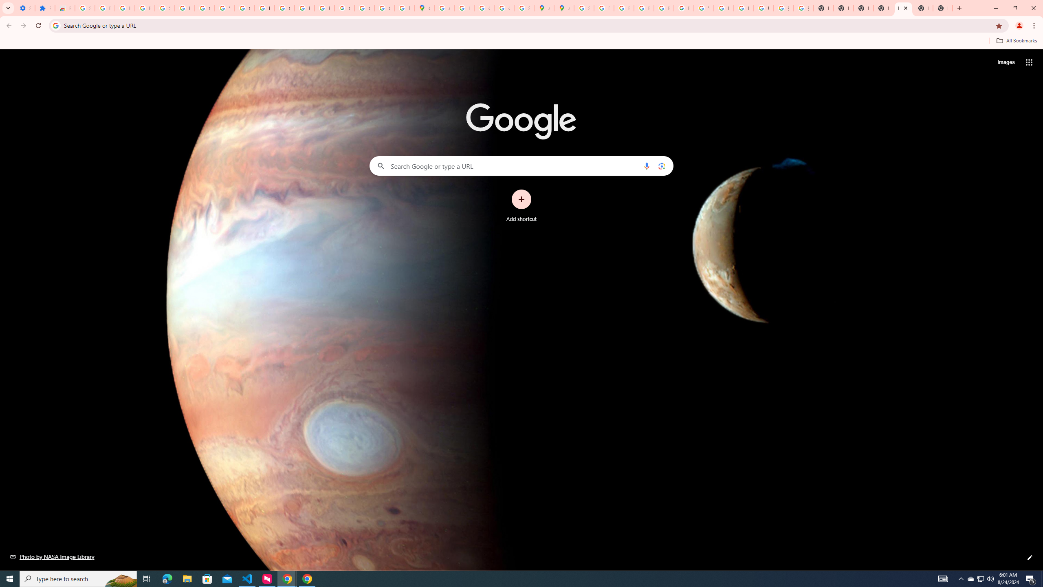  I want to click on YouTube, so click(704, 8).